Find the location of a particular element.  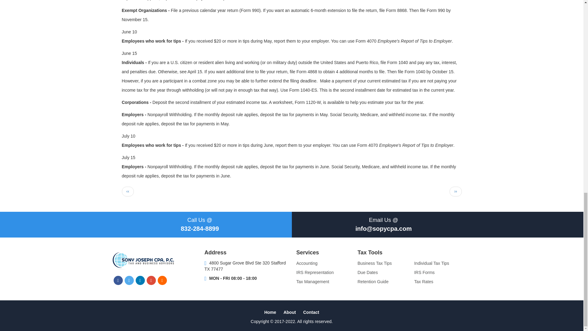

Accounting is located at coordinates (307, 263).